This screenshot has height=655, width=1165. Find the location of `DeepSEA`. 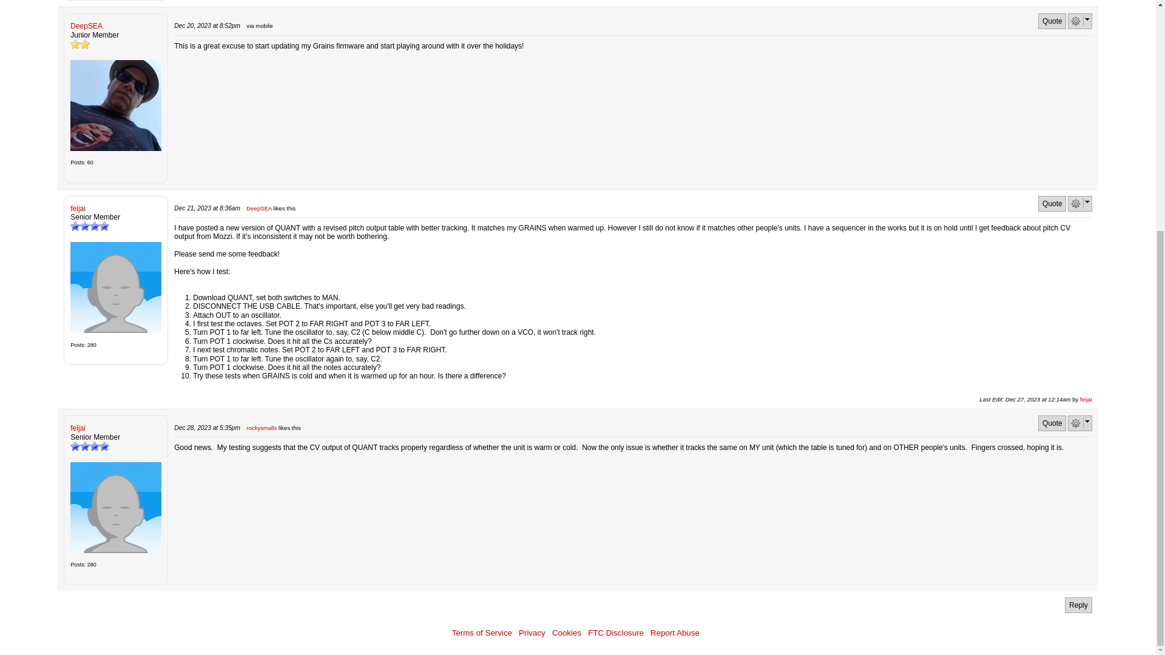

DeepSEA is located at coordinates (115, 106).